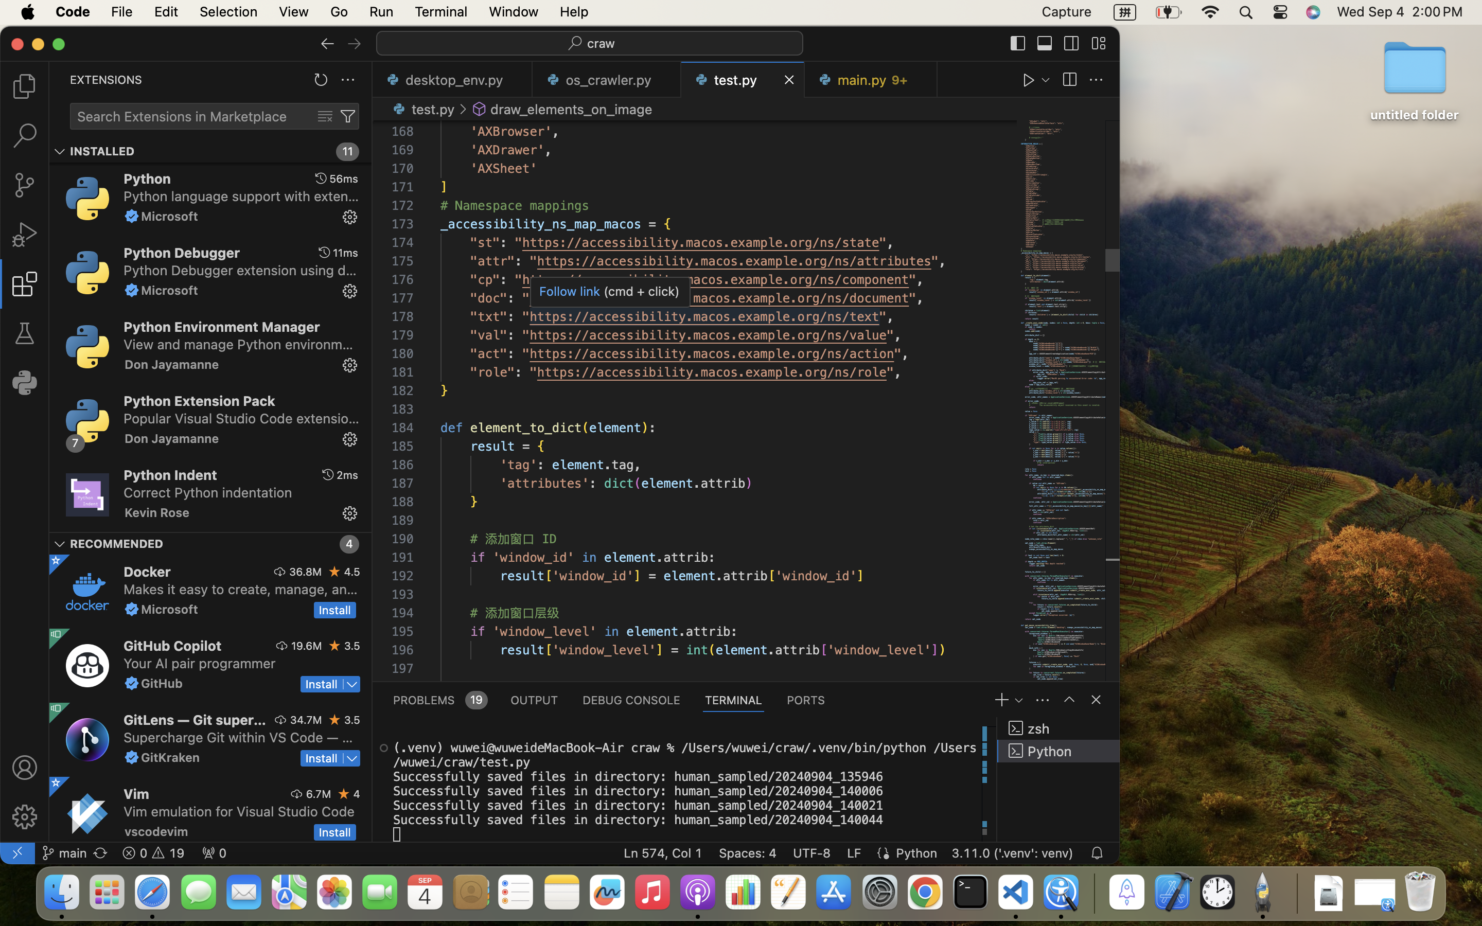 Image resolution: width=1482 pixels, height=926 pixels. I want to click on , so click(25, 817).